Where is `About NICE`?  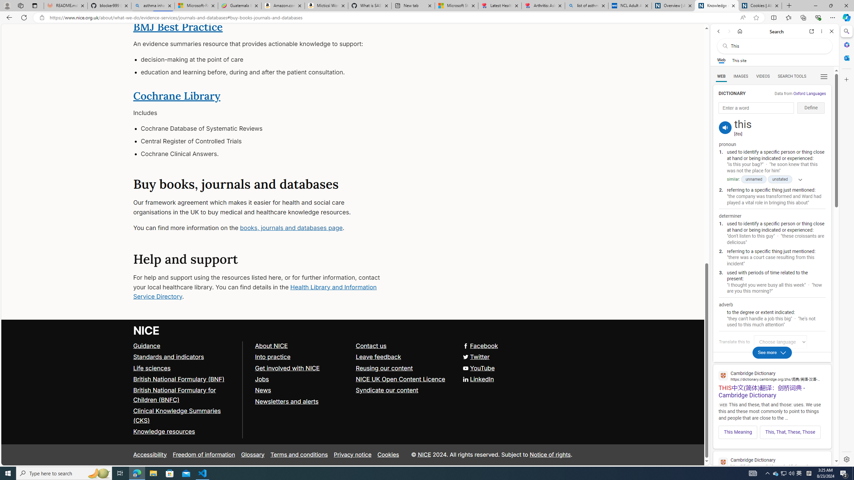 About NICE is located at coordinates (271, 346).